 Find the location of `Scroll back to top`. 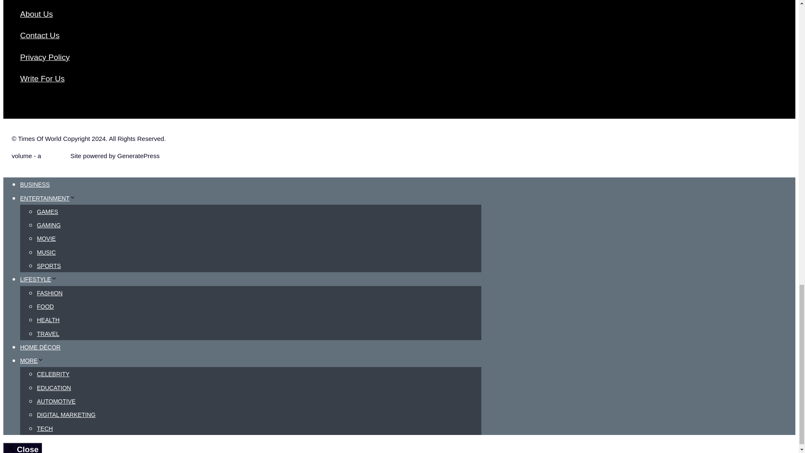

Scroll back to top is located at coordinates (778, 60).